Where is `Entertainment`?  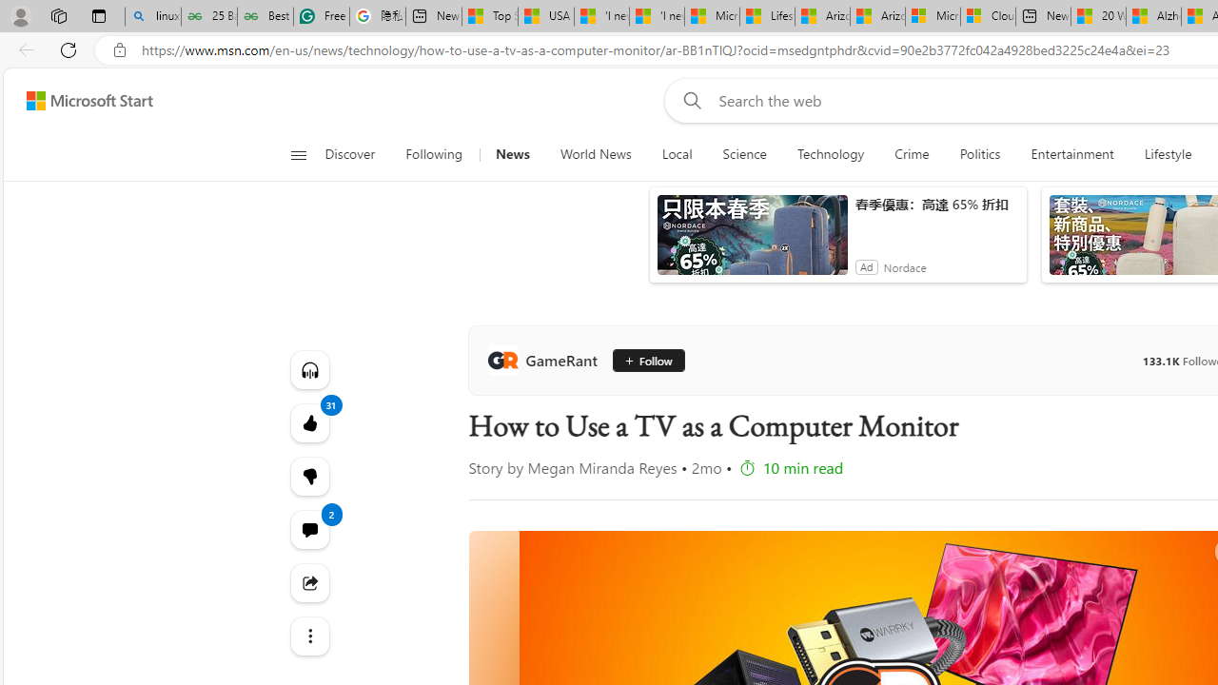
Entertainment is located at coordinates (1071, 154).